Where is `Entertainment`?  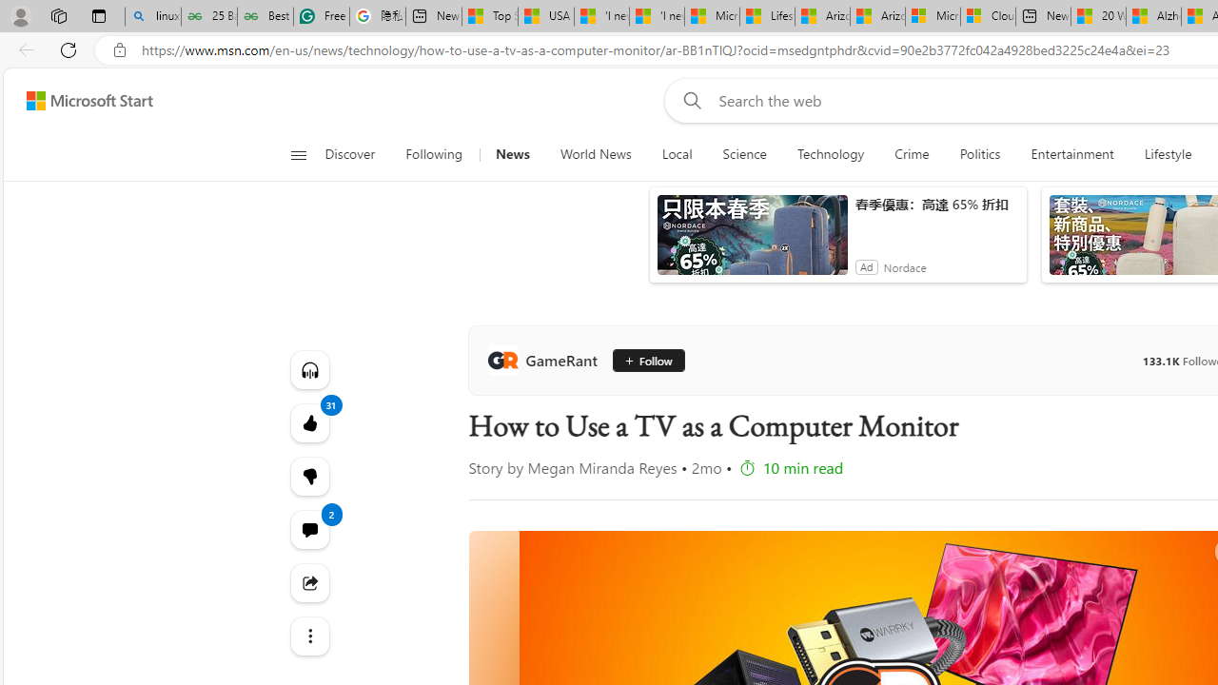
Entertainment is located at coordinates (1071, 154).